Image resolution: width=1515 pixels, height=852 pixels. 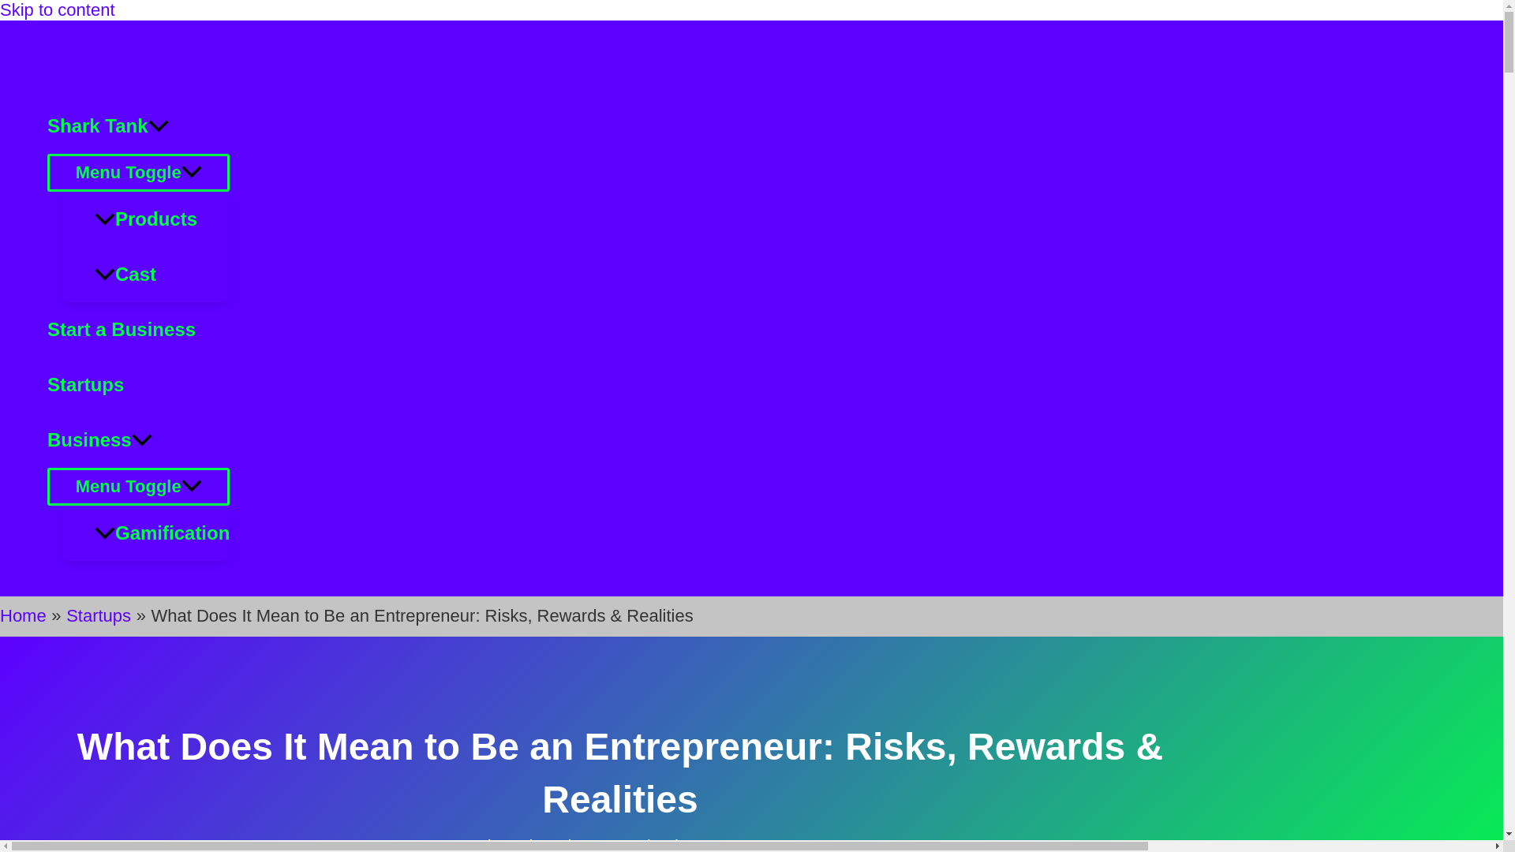 I want to click on Startups, so click(x=138, y=384).